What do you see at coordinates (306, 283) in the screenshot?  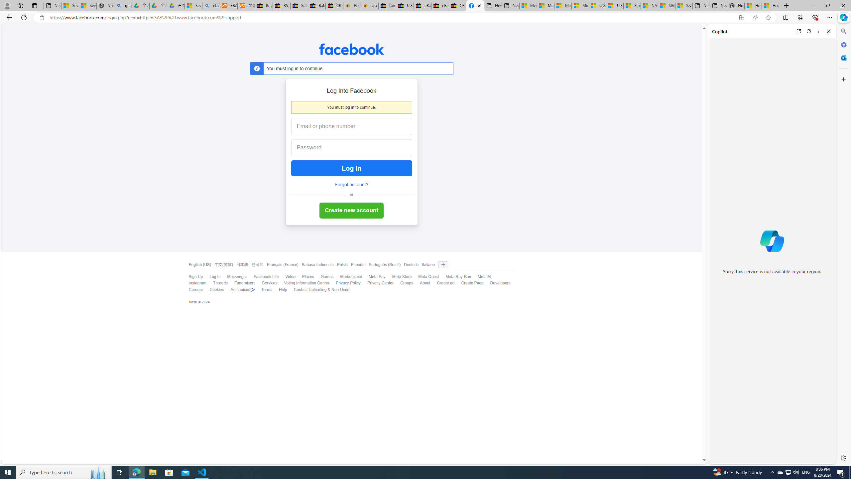 I see `Voting Information Center` at bounding box center [306, 283].